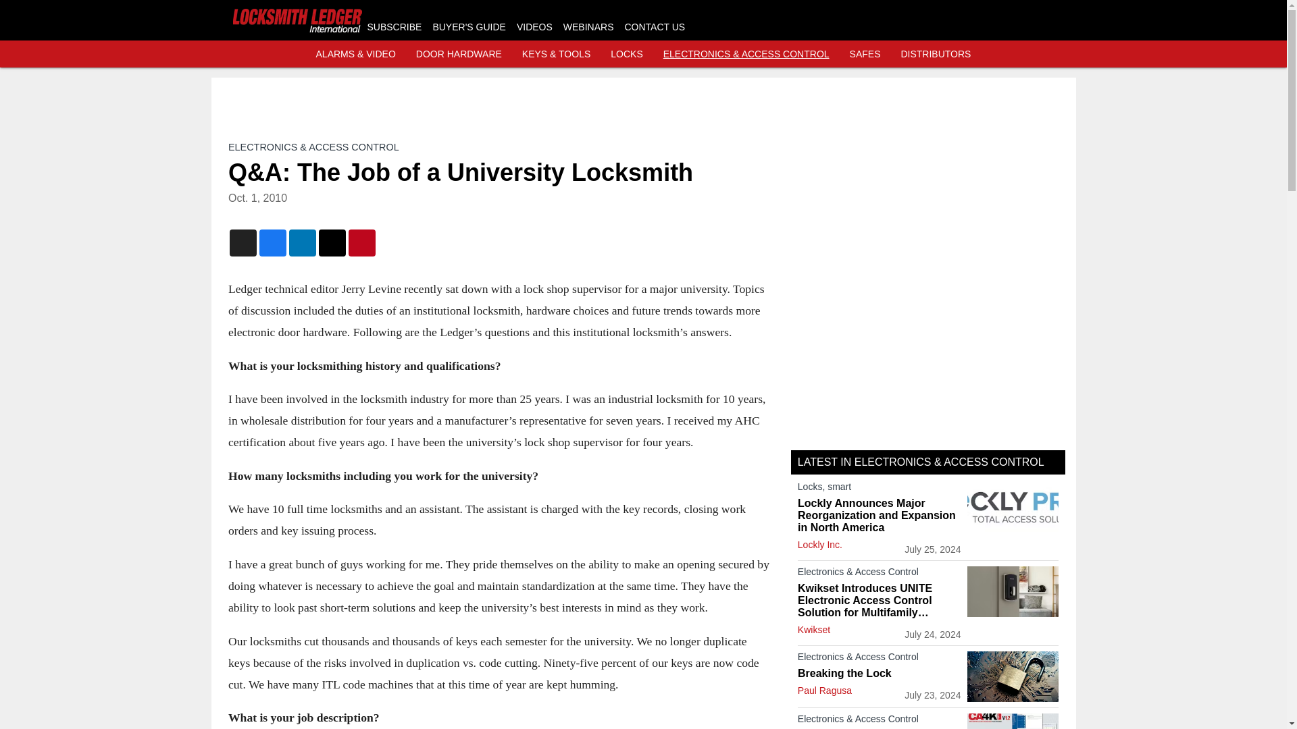 Image resolution: width=1297 pixels, height=729 pixels. What do you see at coordinates (935, 54) in the screenshot?
I see `DISTRIBUTORS` at bounding box center [935, 54].